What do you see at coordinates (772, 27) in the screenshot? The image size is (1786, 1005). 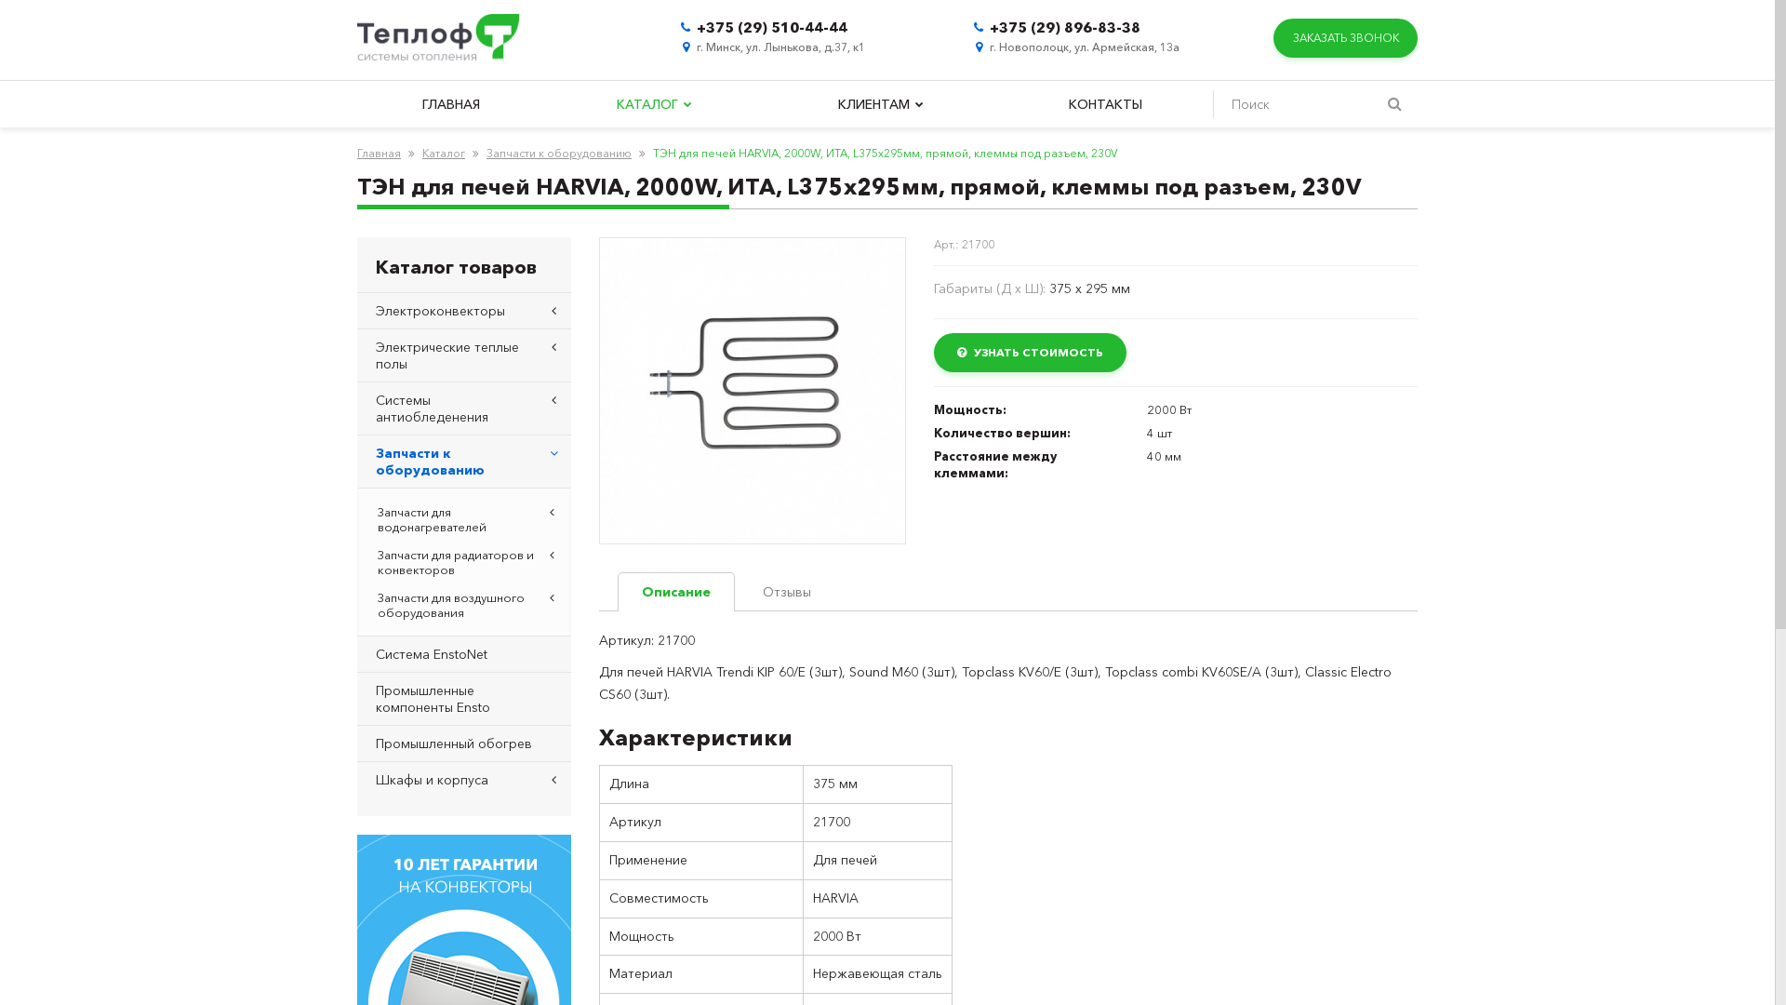 I see `+375 (29) 510-44-44` at bounding box center [772, 27].